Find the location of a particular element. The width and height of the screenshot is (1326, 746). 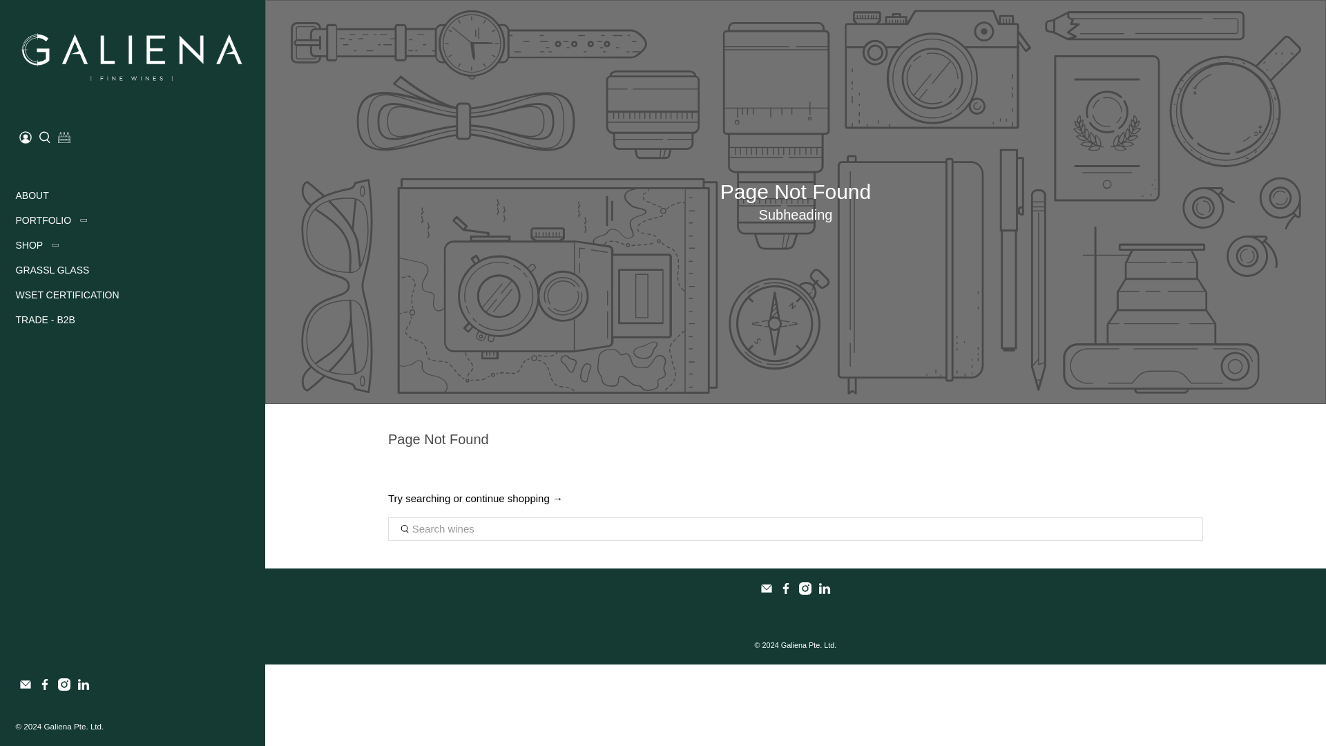

WSET CERTIFICATION is located at coordinates (70, 300).